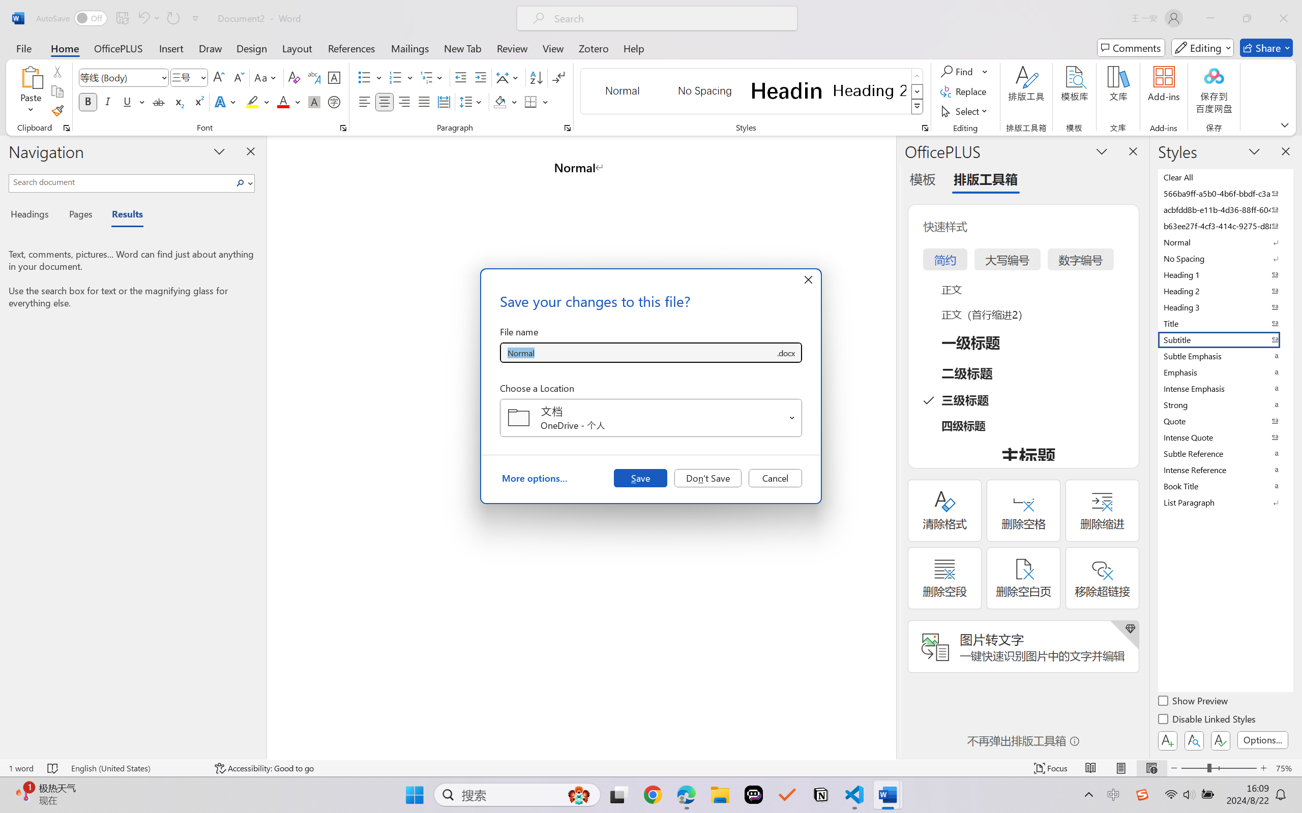  Describe the element at coordinates (149, 18) in the screenshot. I see `Undo Style` at that location.